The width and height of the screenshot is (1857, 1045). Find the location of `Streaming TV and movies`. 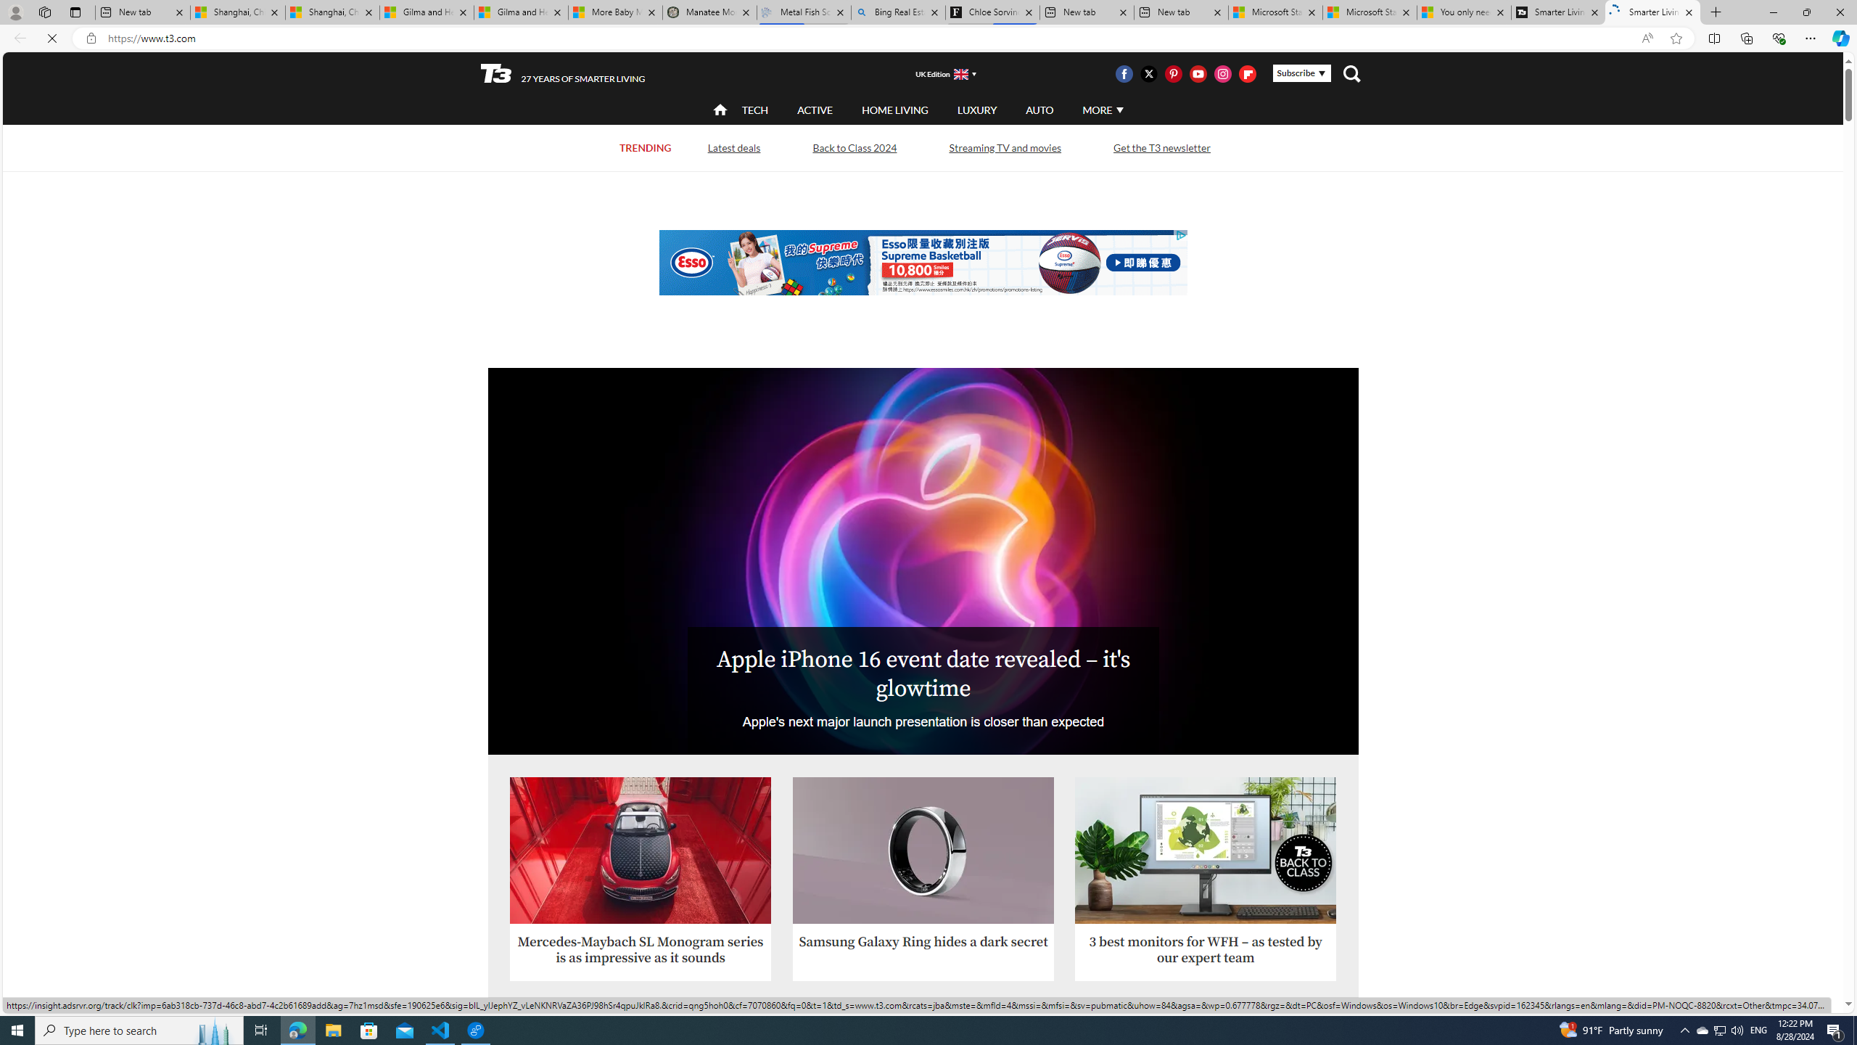

Streaming TV and movies is located at coordinates (1005, 148).